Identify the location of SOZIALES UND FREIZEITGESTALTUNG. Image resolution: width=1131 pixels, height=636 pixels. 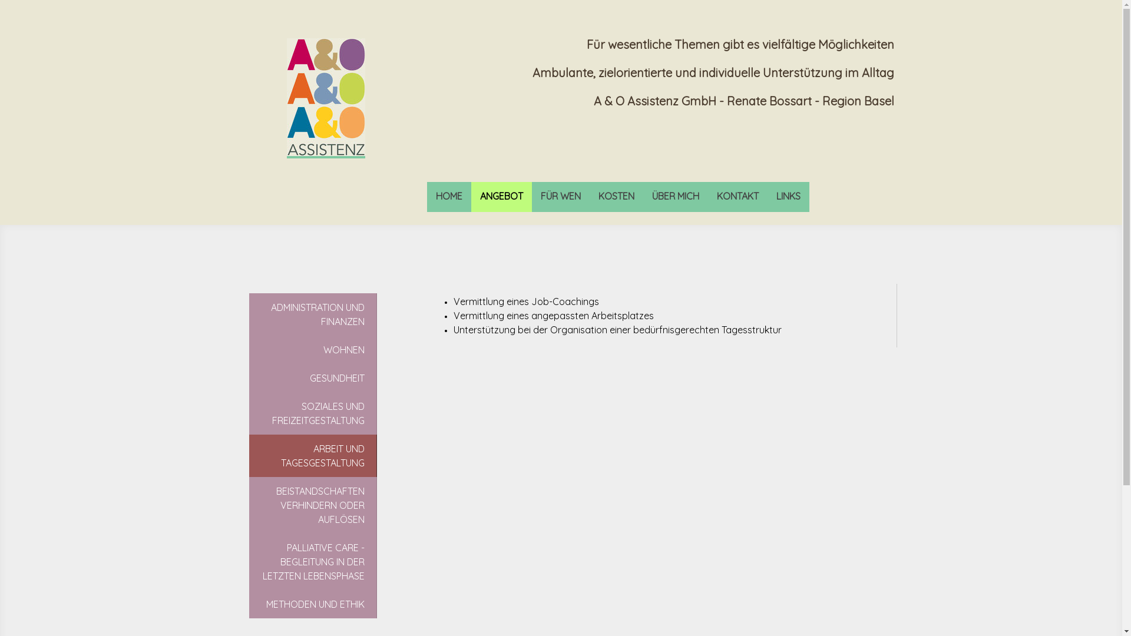
(313, 413).